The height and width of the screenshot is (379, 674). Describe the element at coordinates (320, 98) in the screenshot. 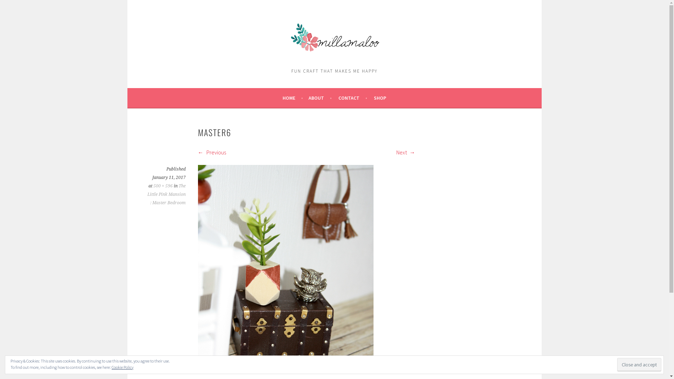

I see `ABOUT` at that location.